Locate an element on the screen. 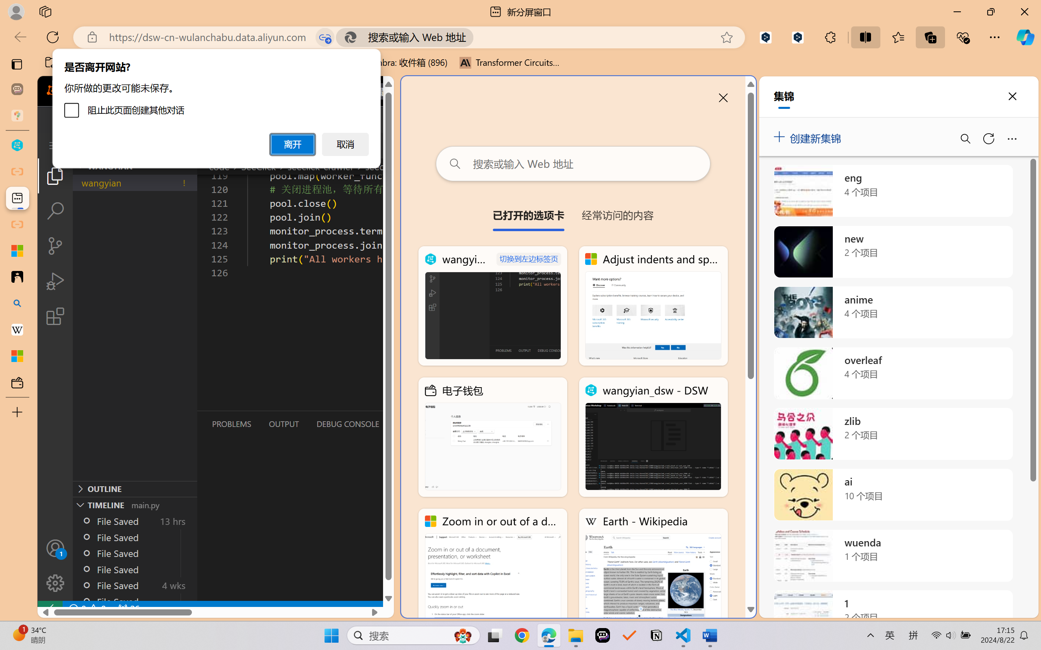 Image resolution: width=1041 pixels, height=650 pixels. Text Direction is located at coordinates (340, 36).